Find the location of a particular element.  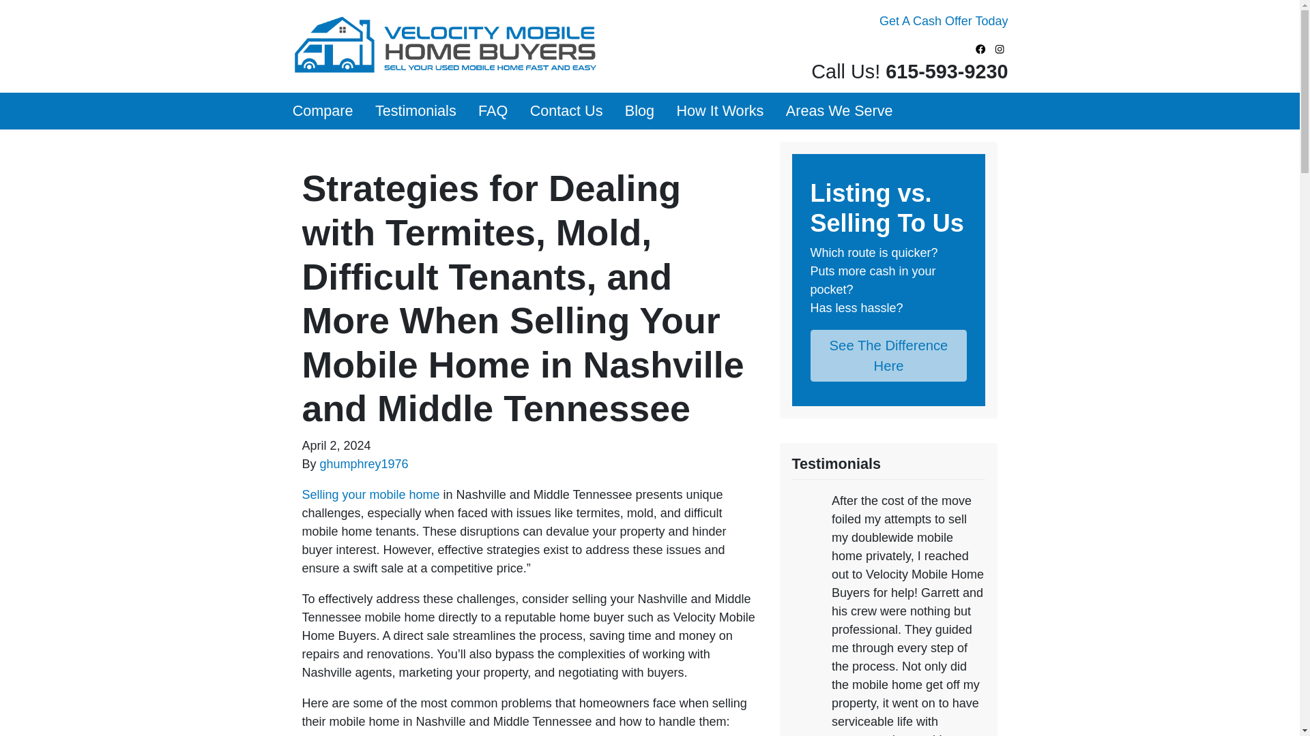

Contact Us is located at coordinates (566, 111).